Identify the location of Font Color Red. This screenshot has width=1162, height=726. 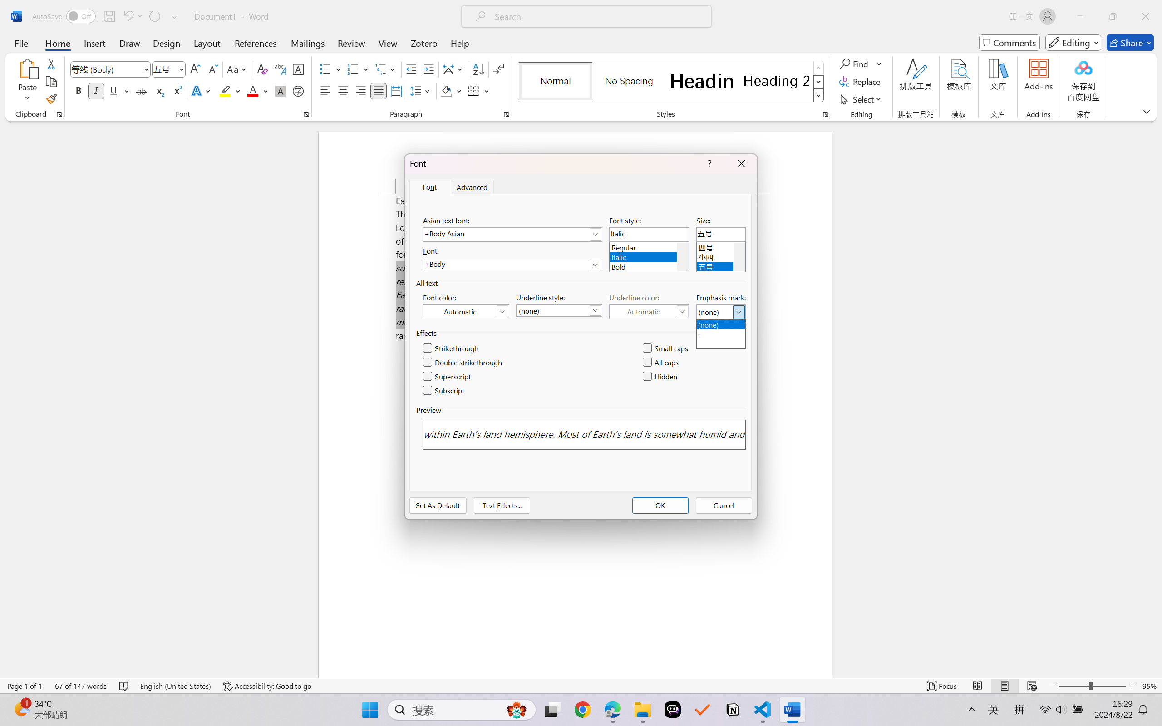
(253, 91).